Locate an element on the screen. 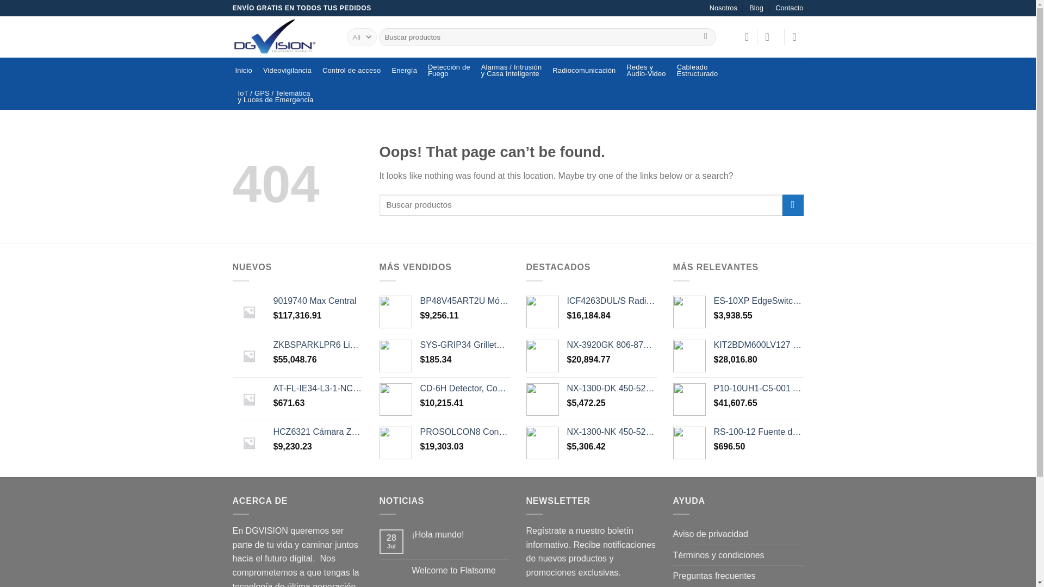 This screenshot has height=587, width=1044. Welcome to Flatsome is located at coordinates (698, 71).